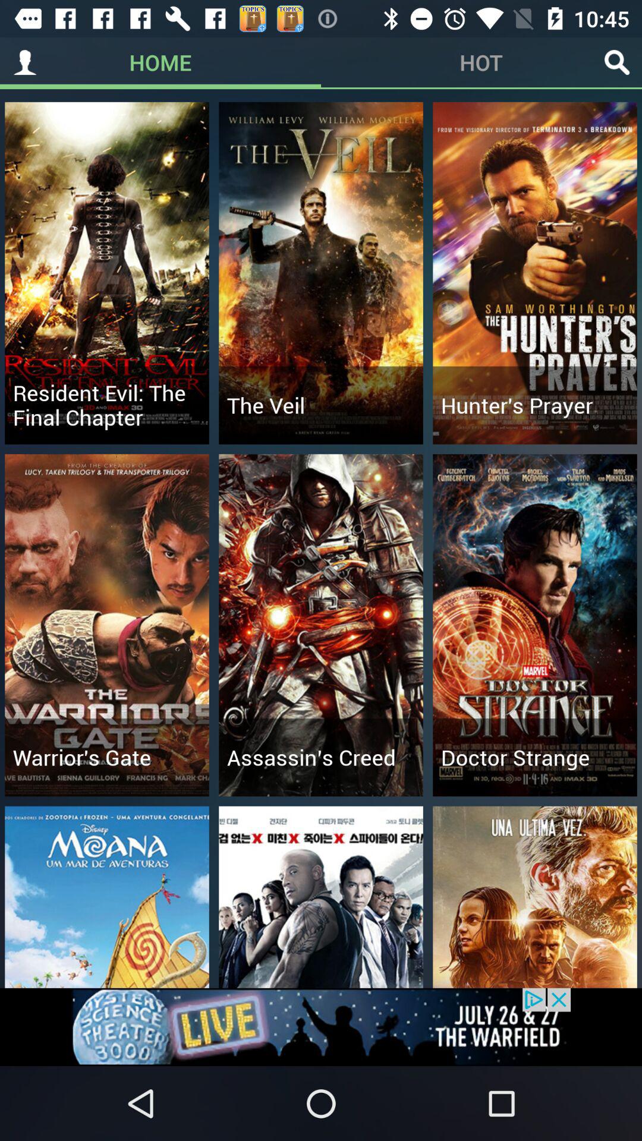 This screenshot has width=642, height=1141. I want to click on click on 1st image in 2nd row, so click(107, 625).